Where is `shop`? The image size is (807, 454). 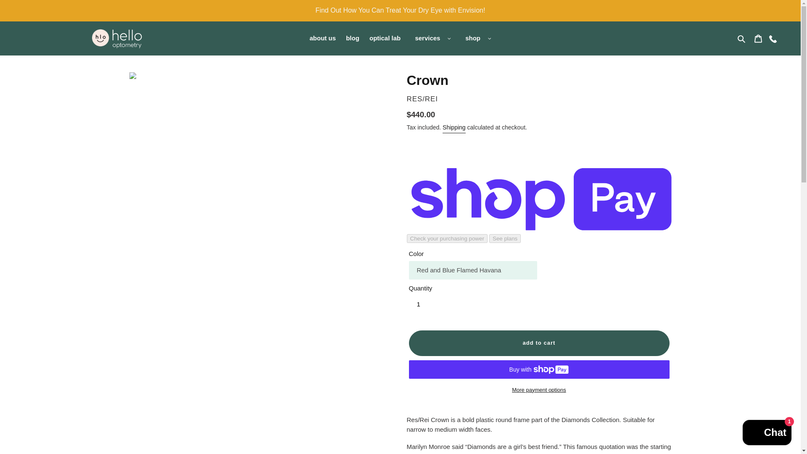
shop is located at coordinates (476, 38).